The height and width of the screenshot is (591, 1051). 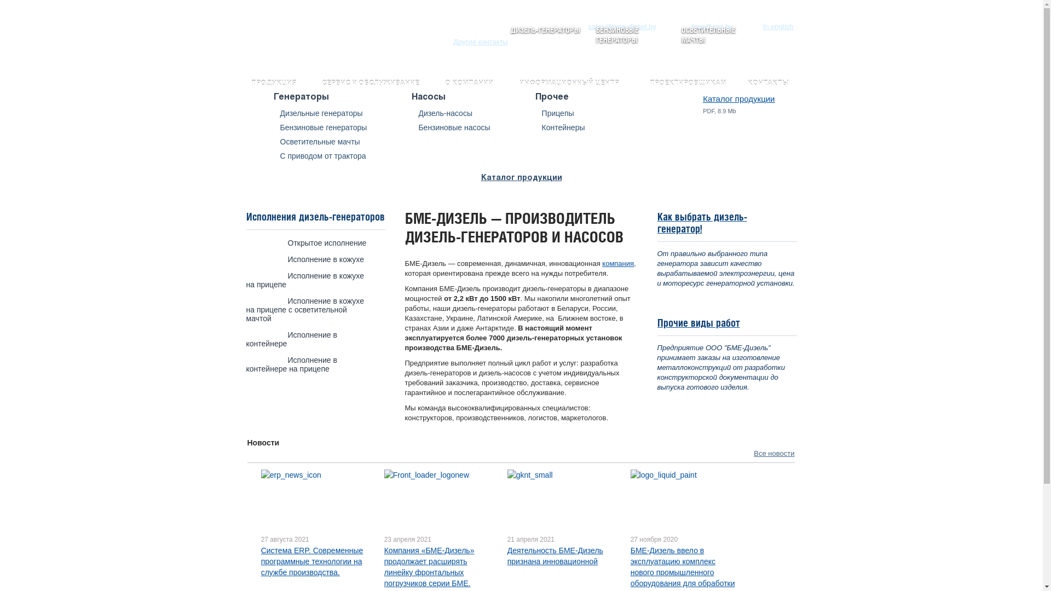 I want to click on bme@sml.by, so click(x=705, y=26).